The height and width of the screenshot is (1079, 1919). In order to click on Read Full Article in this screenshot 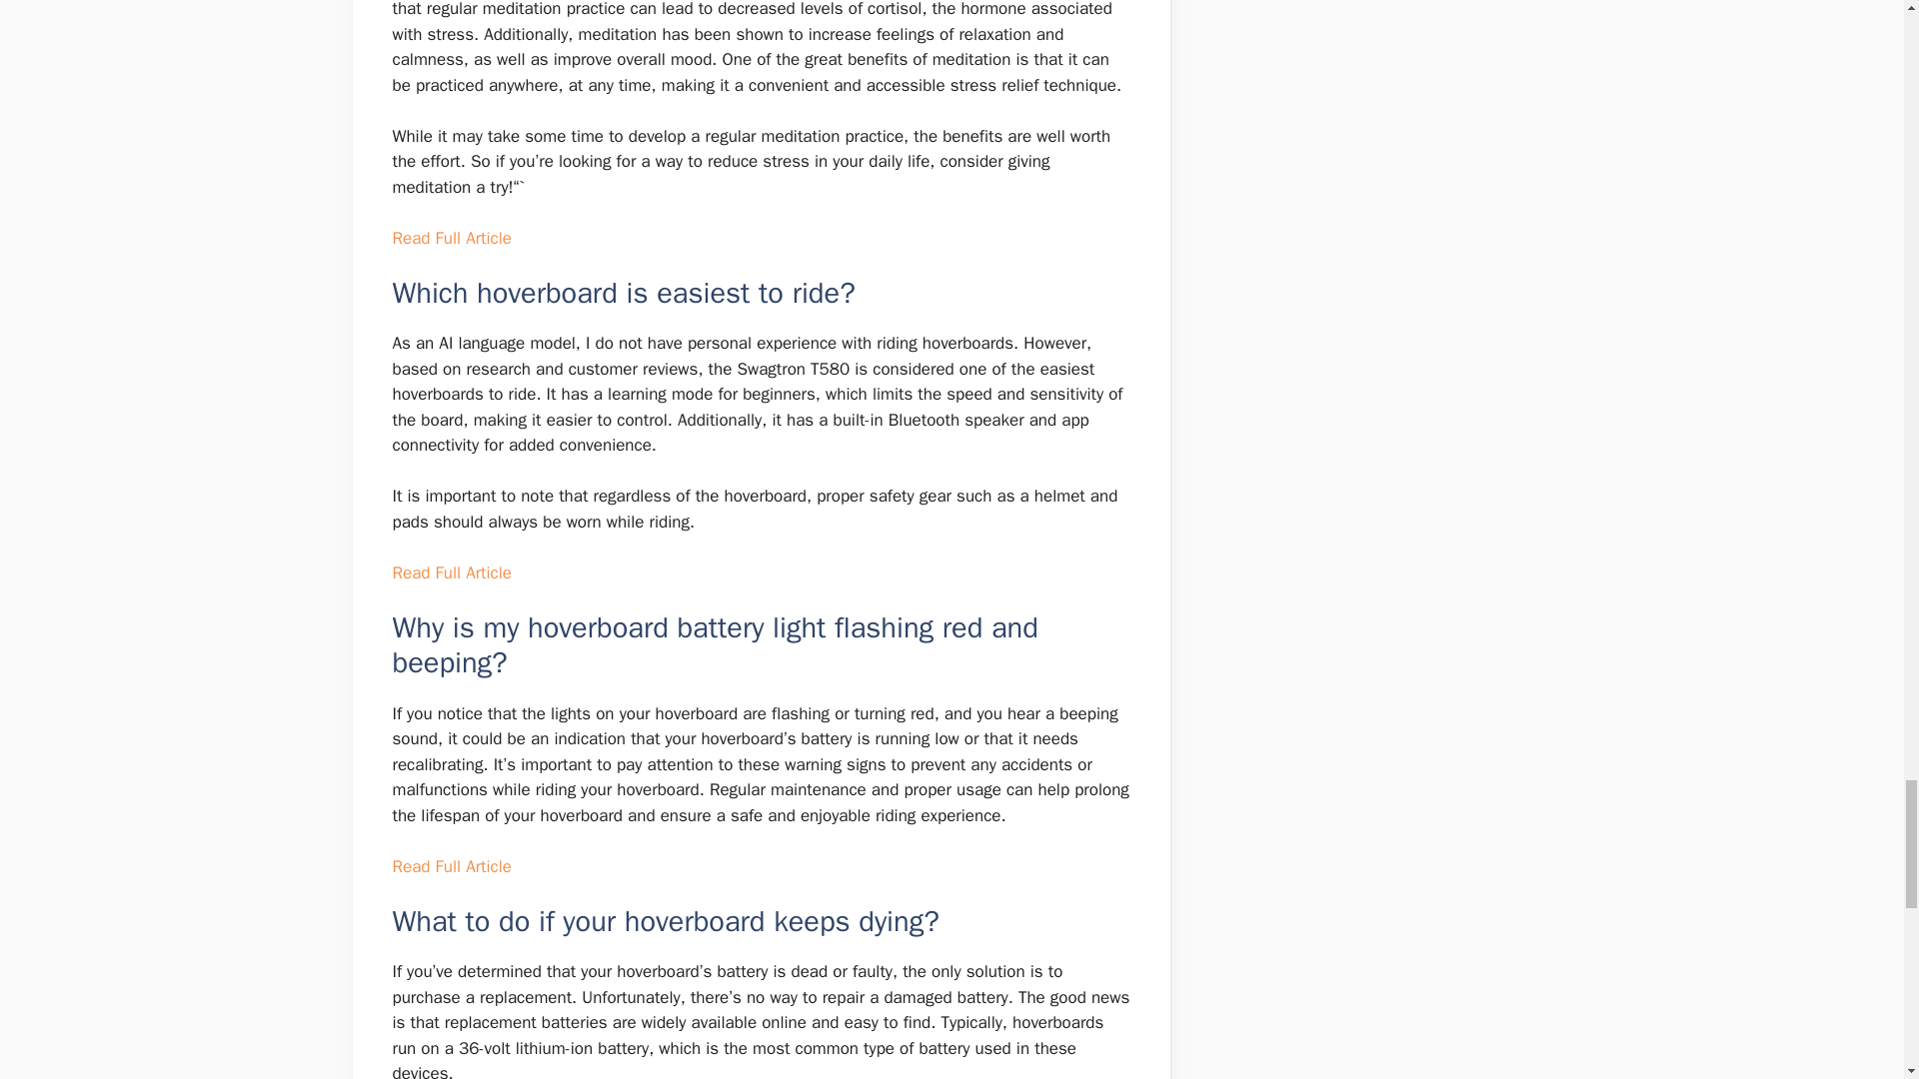, I will do `click(450, 572)`.